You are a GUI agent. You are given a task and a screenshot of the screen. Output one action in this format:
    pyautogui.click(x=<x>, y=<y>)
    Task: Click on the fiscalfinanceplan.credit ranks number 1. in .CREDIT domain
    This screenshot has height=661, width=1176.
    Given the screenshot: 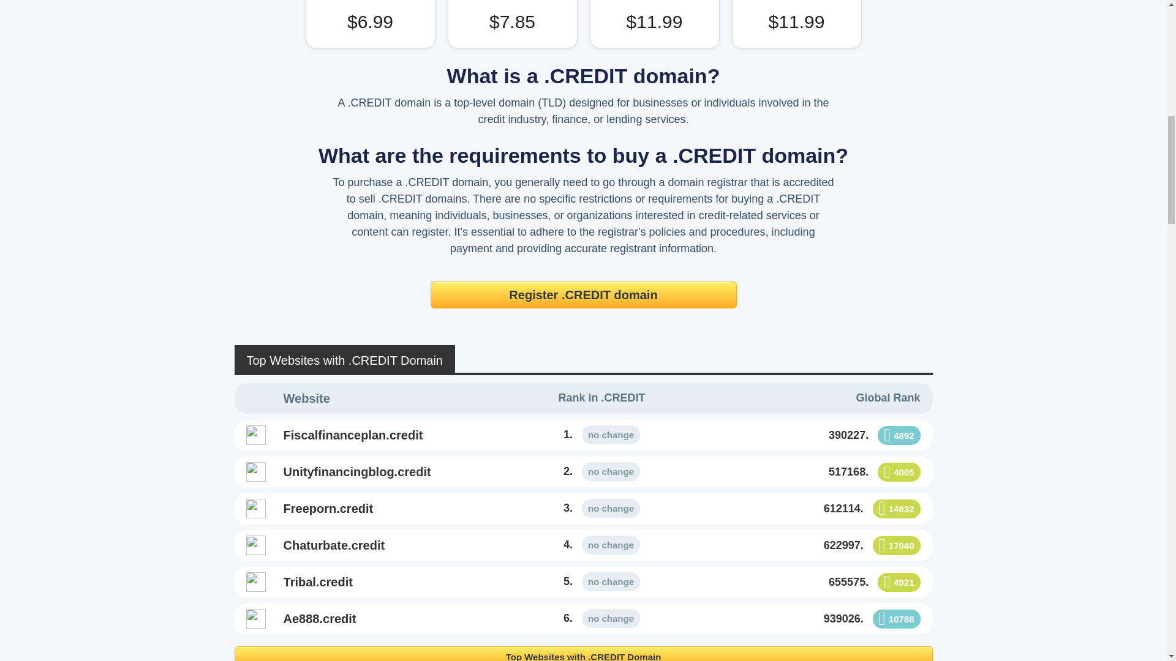 What is the action you would take?
    pyautogui.click(x=601, y=435)
    